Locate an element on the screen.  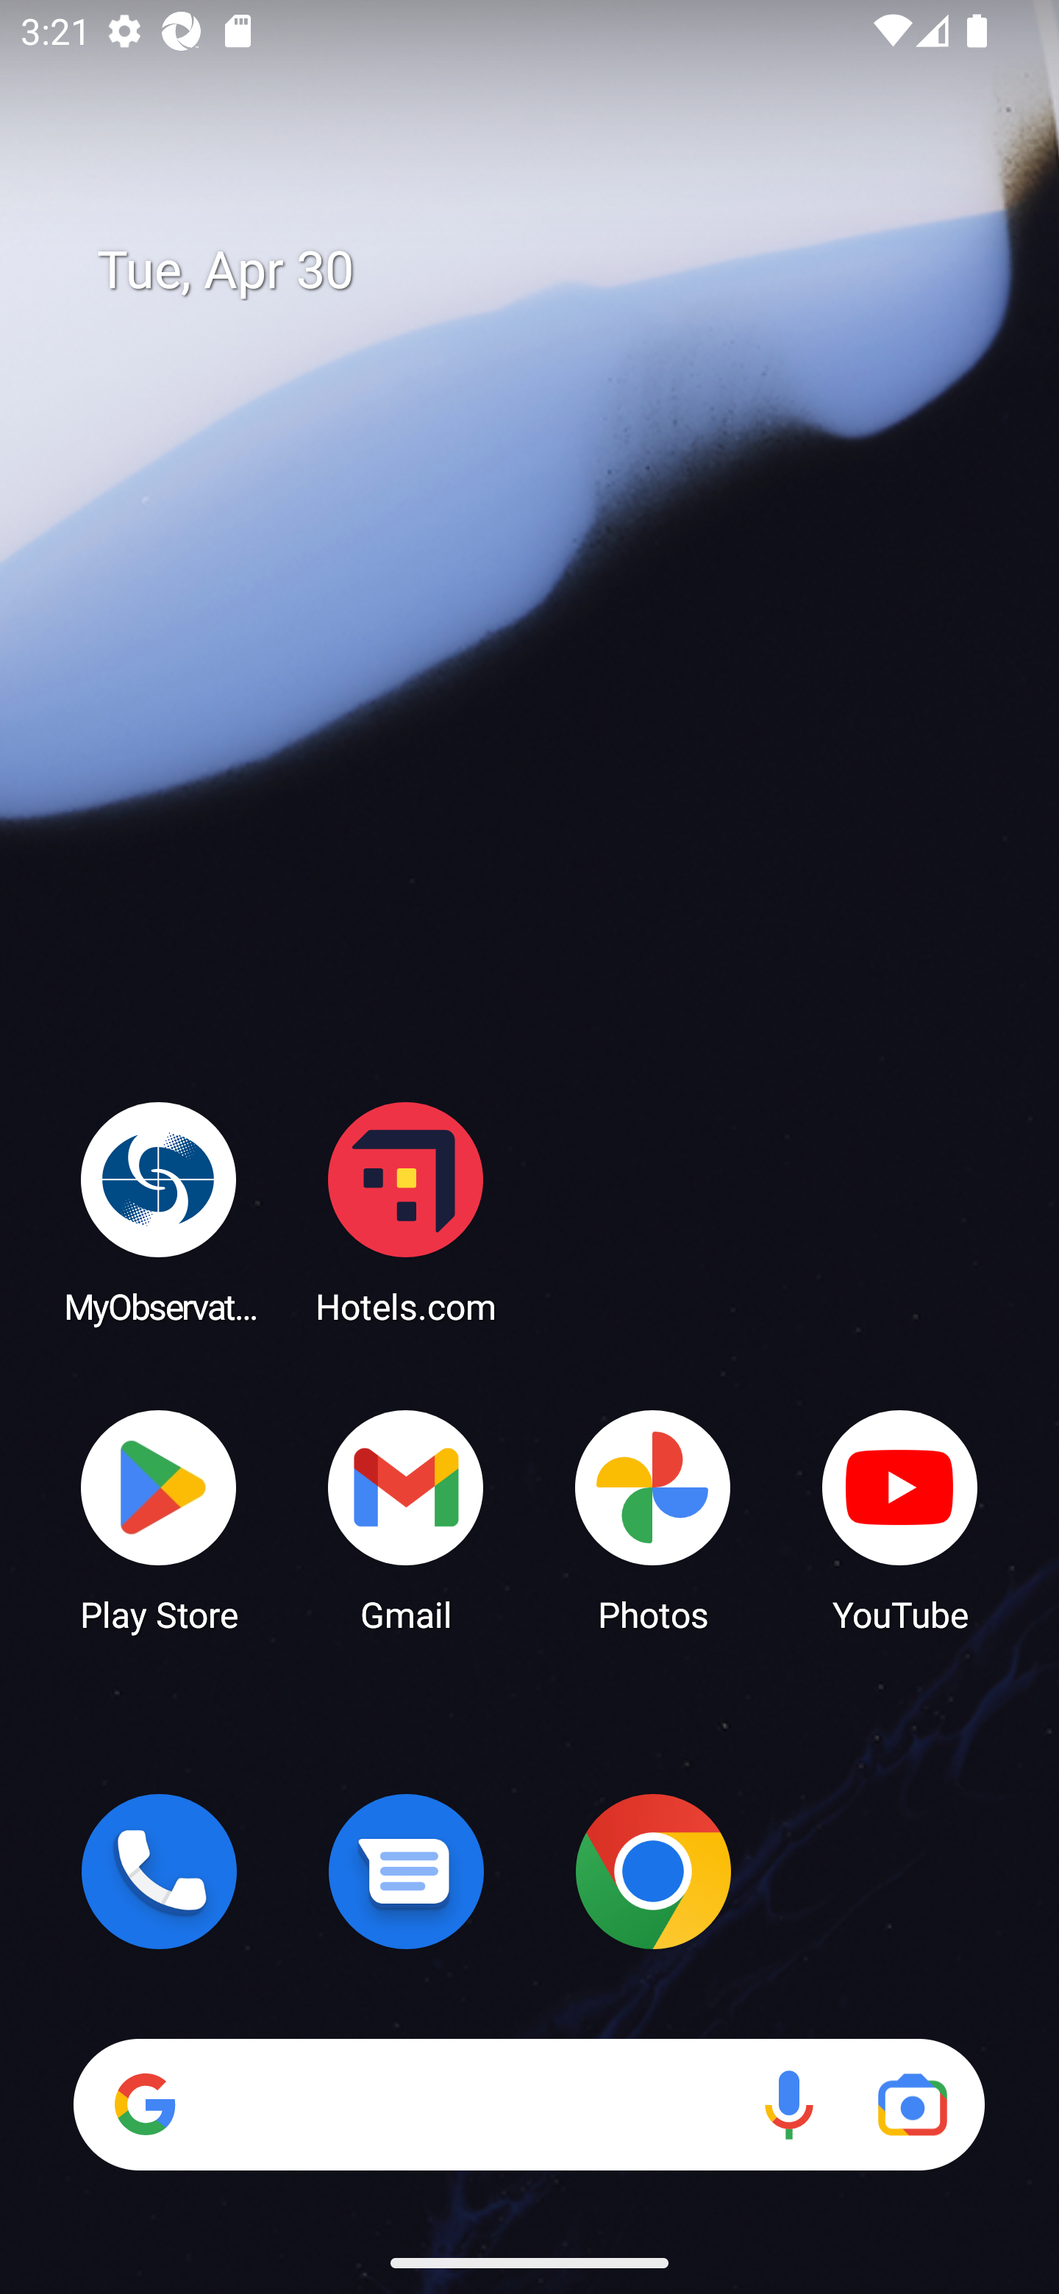
Messages is located at coordinates (406, 1871).